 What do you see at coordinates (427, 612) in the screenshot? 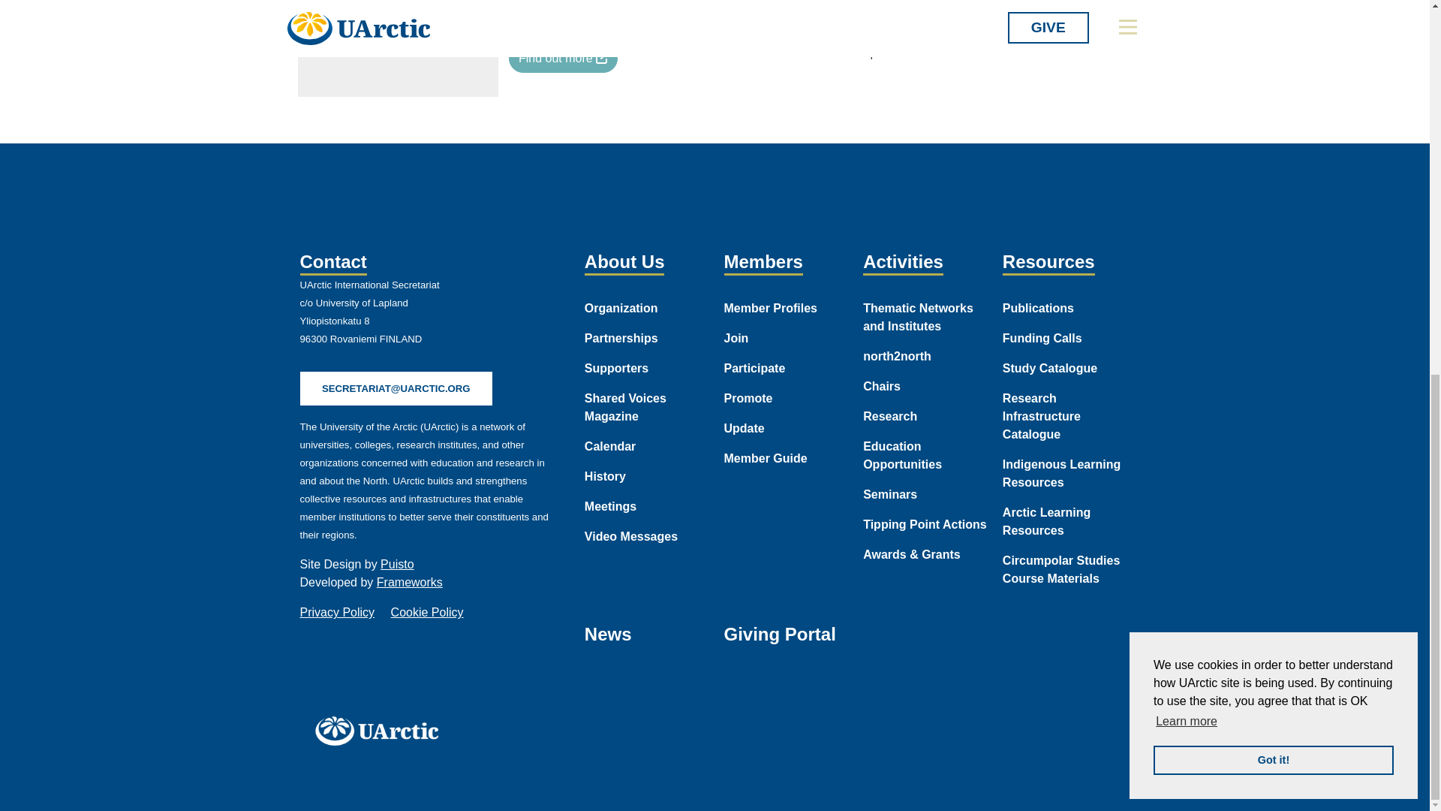
I see `Cookie Policy` at bounding box center [427, 612].